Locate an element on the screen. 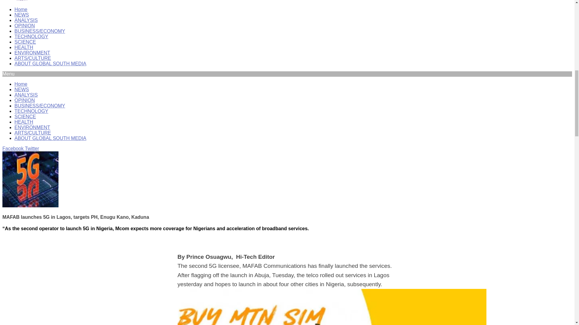 This screenshot has height=325, width=579. ANALYSIS is located at coordinates (26, 20).